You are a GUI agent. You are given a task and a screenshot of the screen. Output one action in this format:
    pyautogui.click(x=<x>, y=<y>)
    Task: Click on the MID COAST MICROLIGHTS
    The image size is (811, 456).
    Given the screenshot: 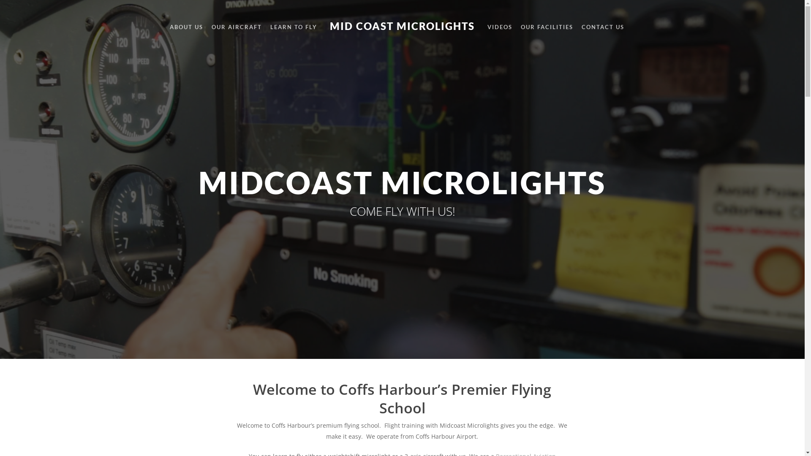 What is the action you would take?
    pyautogui.click(x=402, y=22)
    